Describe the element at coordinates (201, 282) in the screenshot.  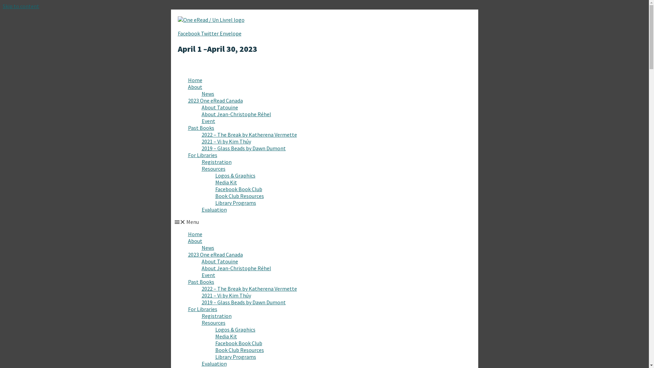
I see `Past Books` at that location.